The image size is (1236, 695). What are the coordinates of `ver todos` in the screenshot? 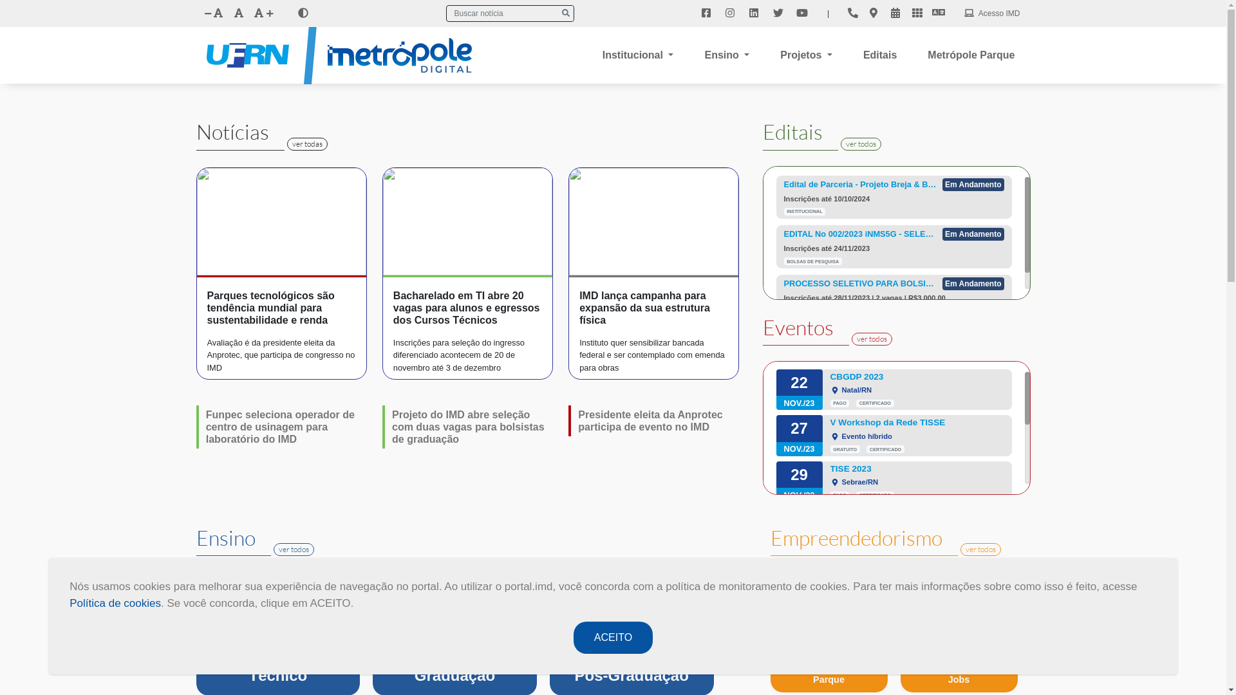 It's located at (981, 550).